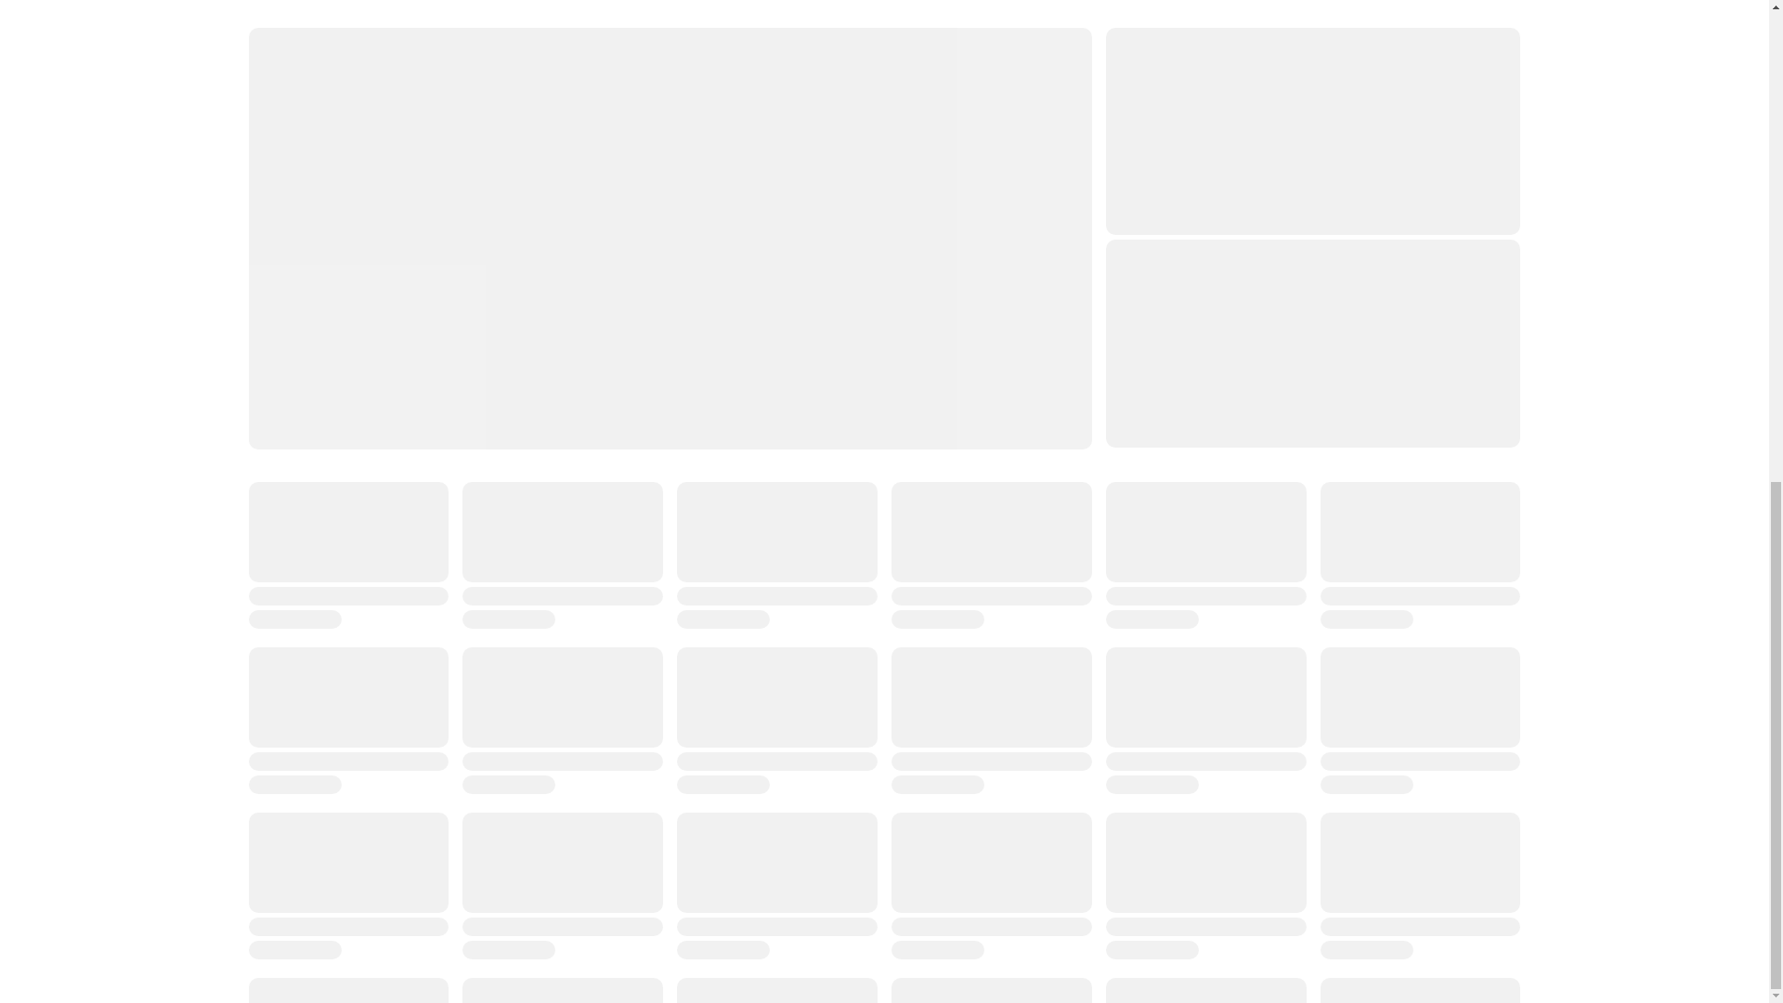 The image size is (1783, 1003). I want to click on About us, so click(276, 620).